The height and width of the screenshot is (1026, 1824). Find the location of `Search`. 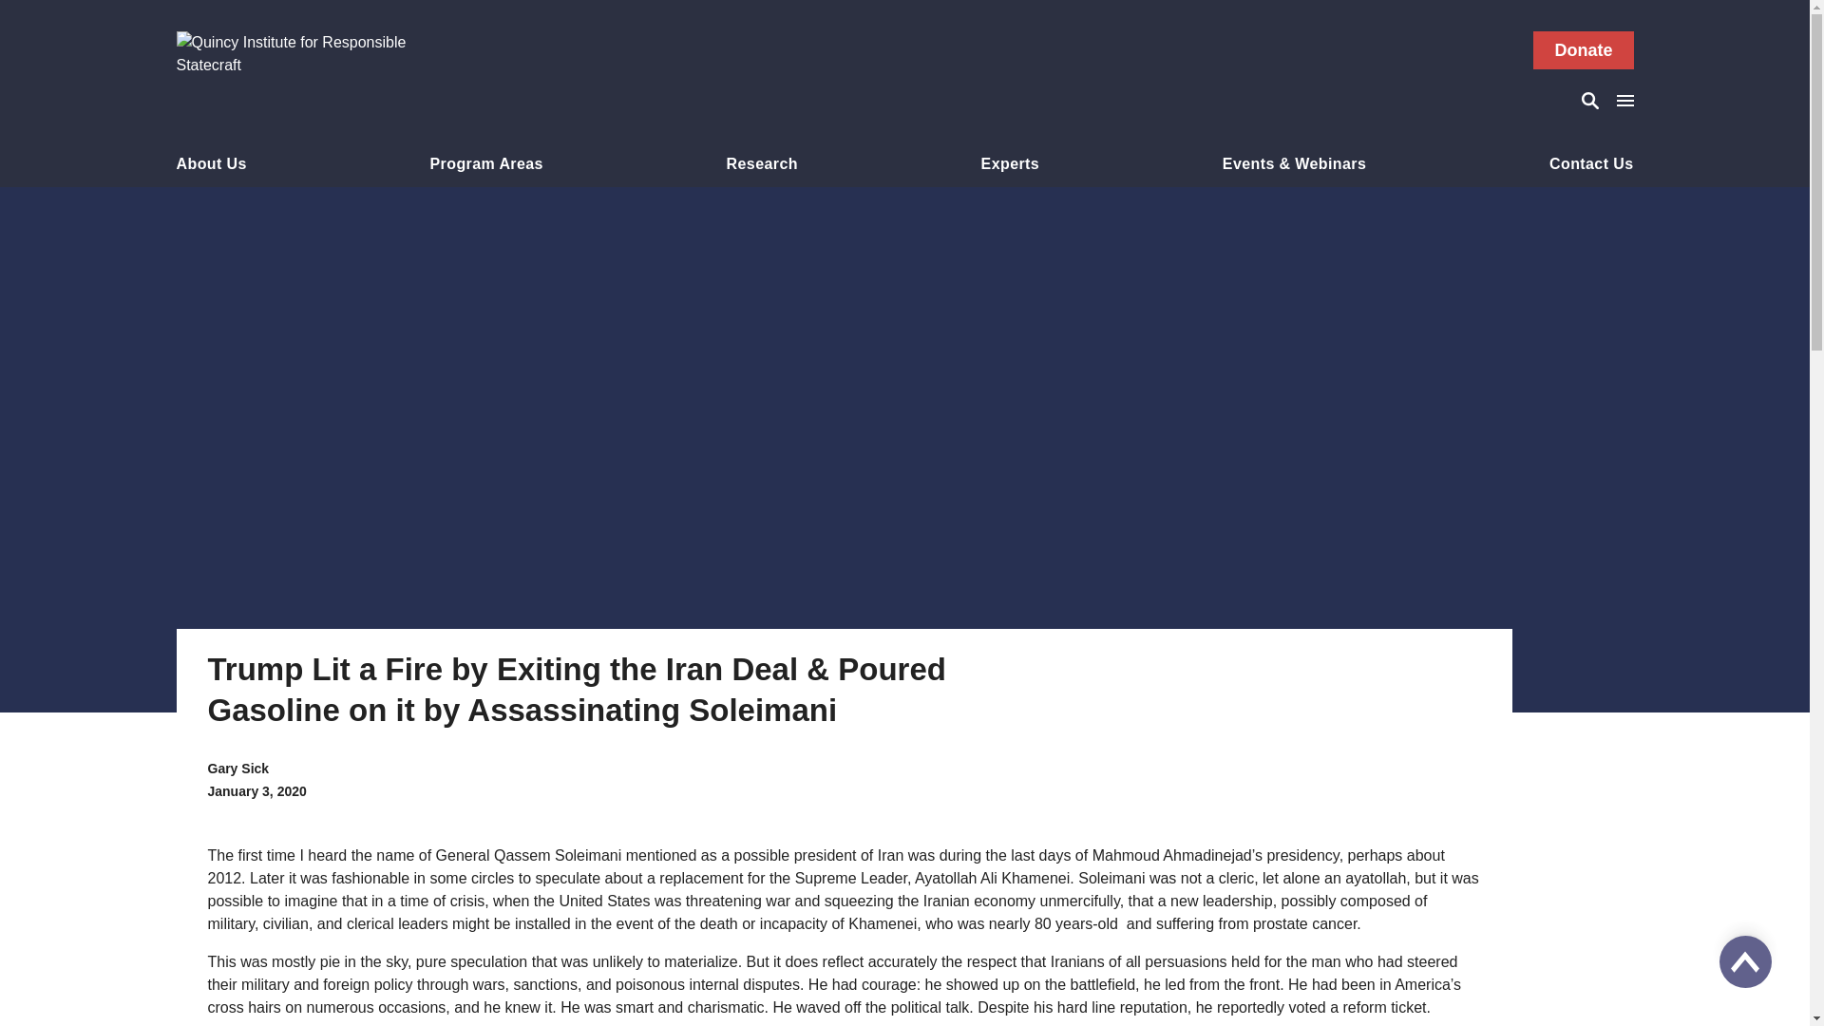

Search is located at coordinates (1592, 100).